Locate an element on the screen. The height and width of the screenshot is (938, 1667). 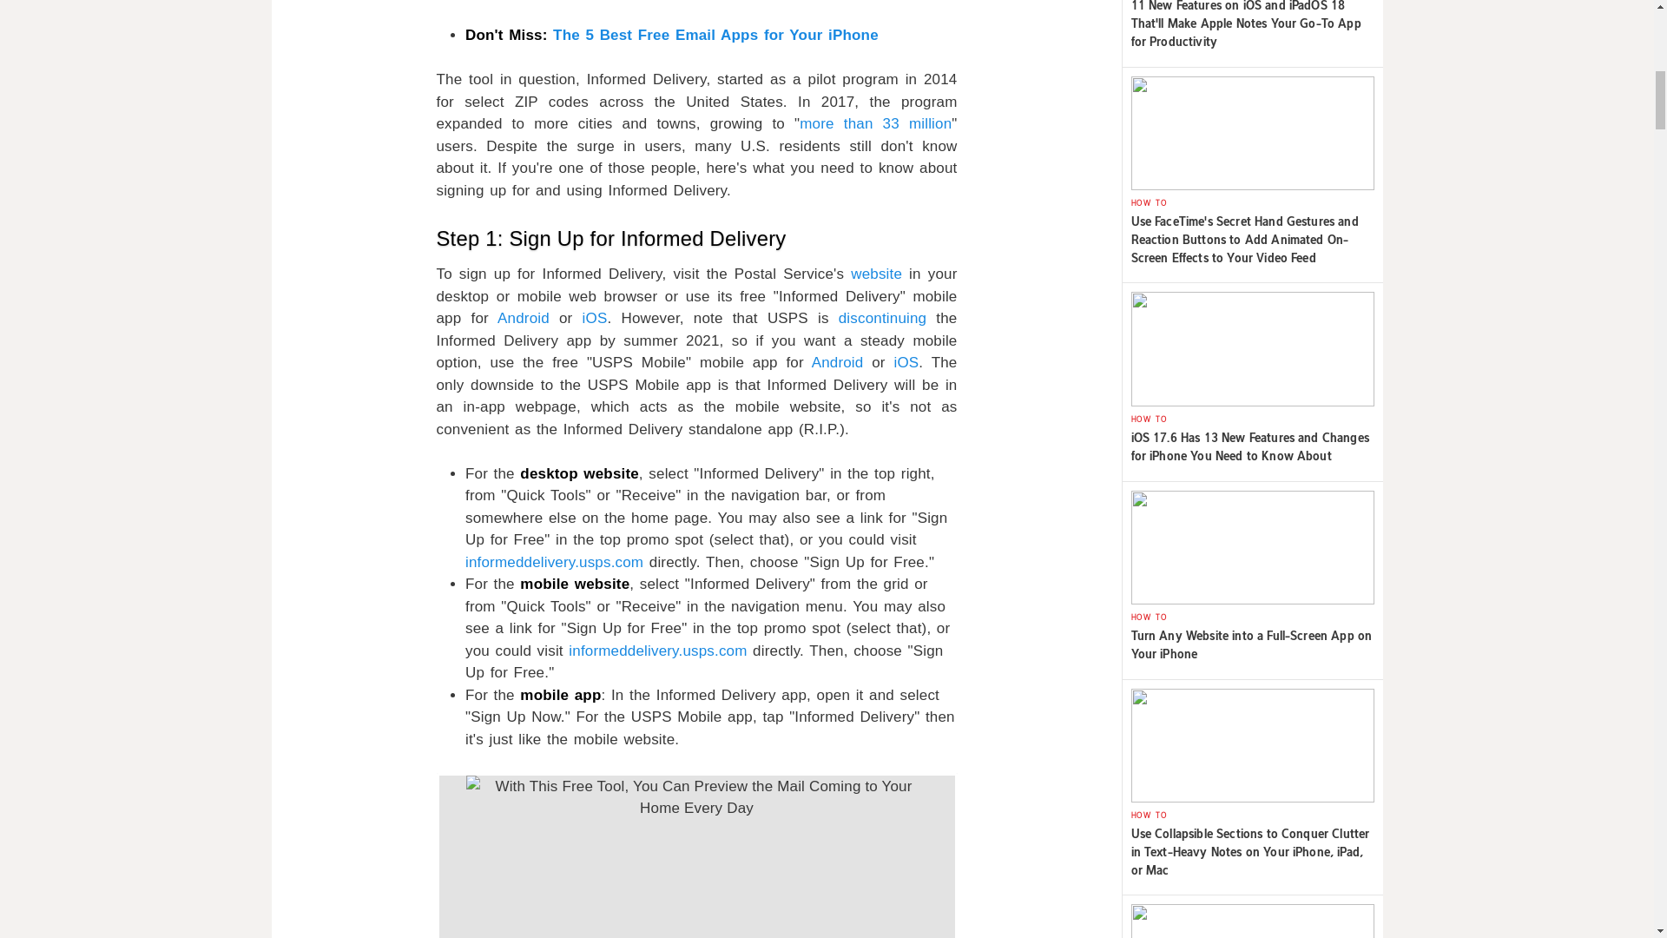
iOS is located at coordinates (595, 318).